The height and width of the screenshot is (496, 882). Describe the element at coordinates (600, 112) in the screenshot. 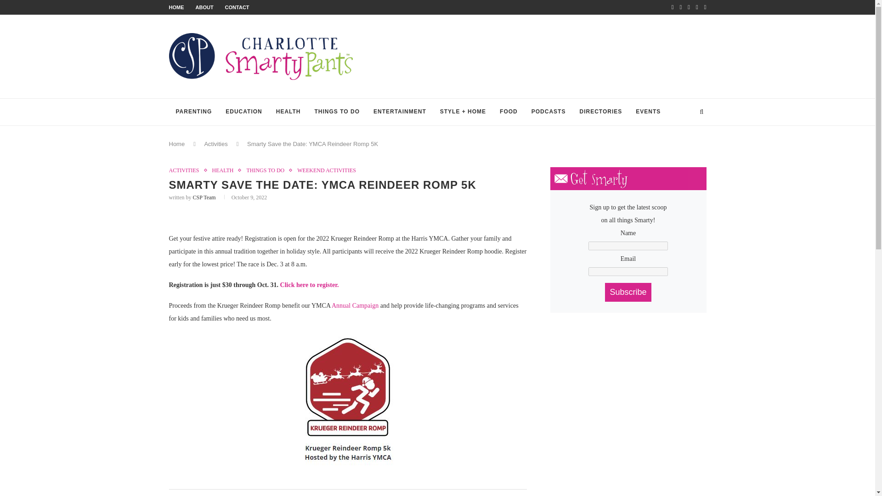

I see `DIRECTORIES` at that location.